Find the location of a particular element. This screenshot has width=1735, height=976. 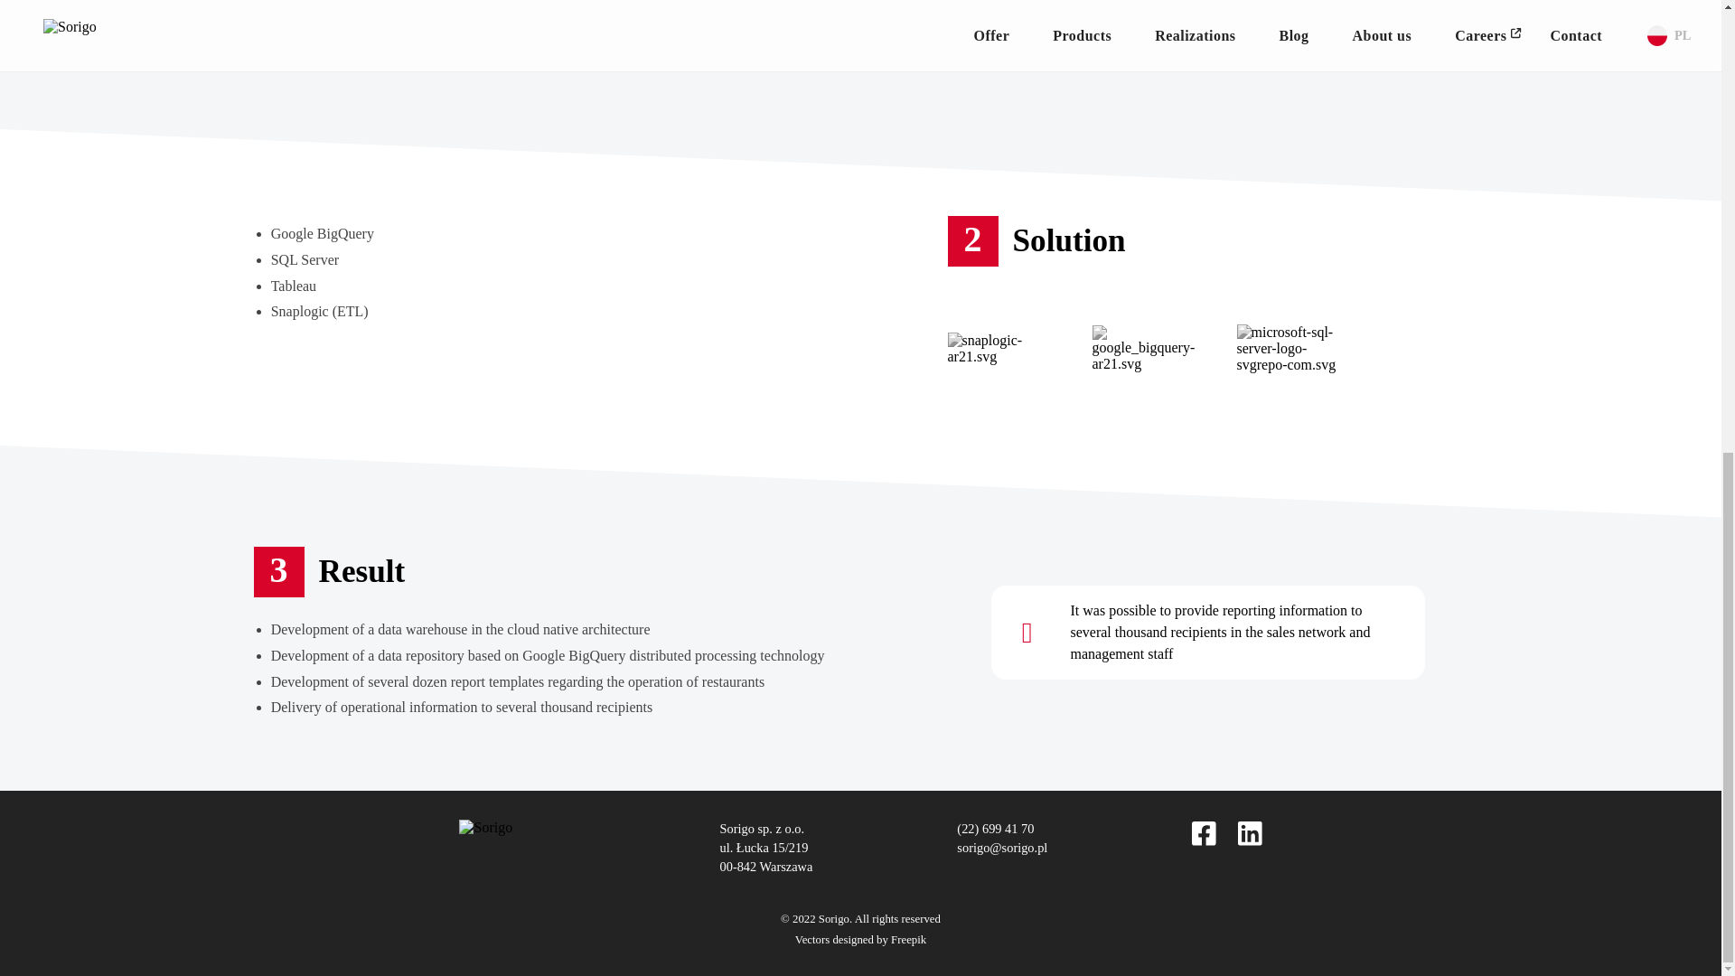

Freepik is located at coordinates (909, 939).